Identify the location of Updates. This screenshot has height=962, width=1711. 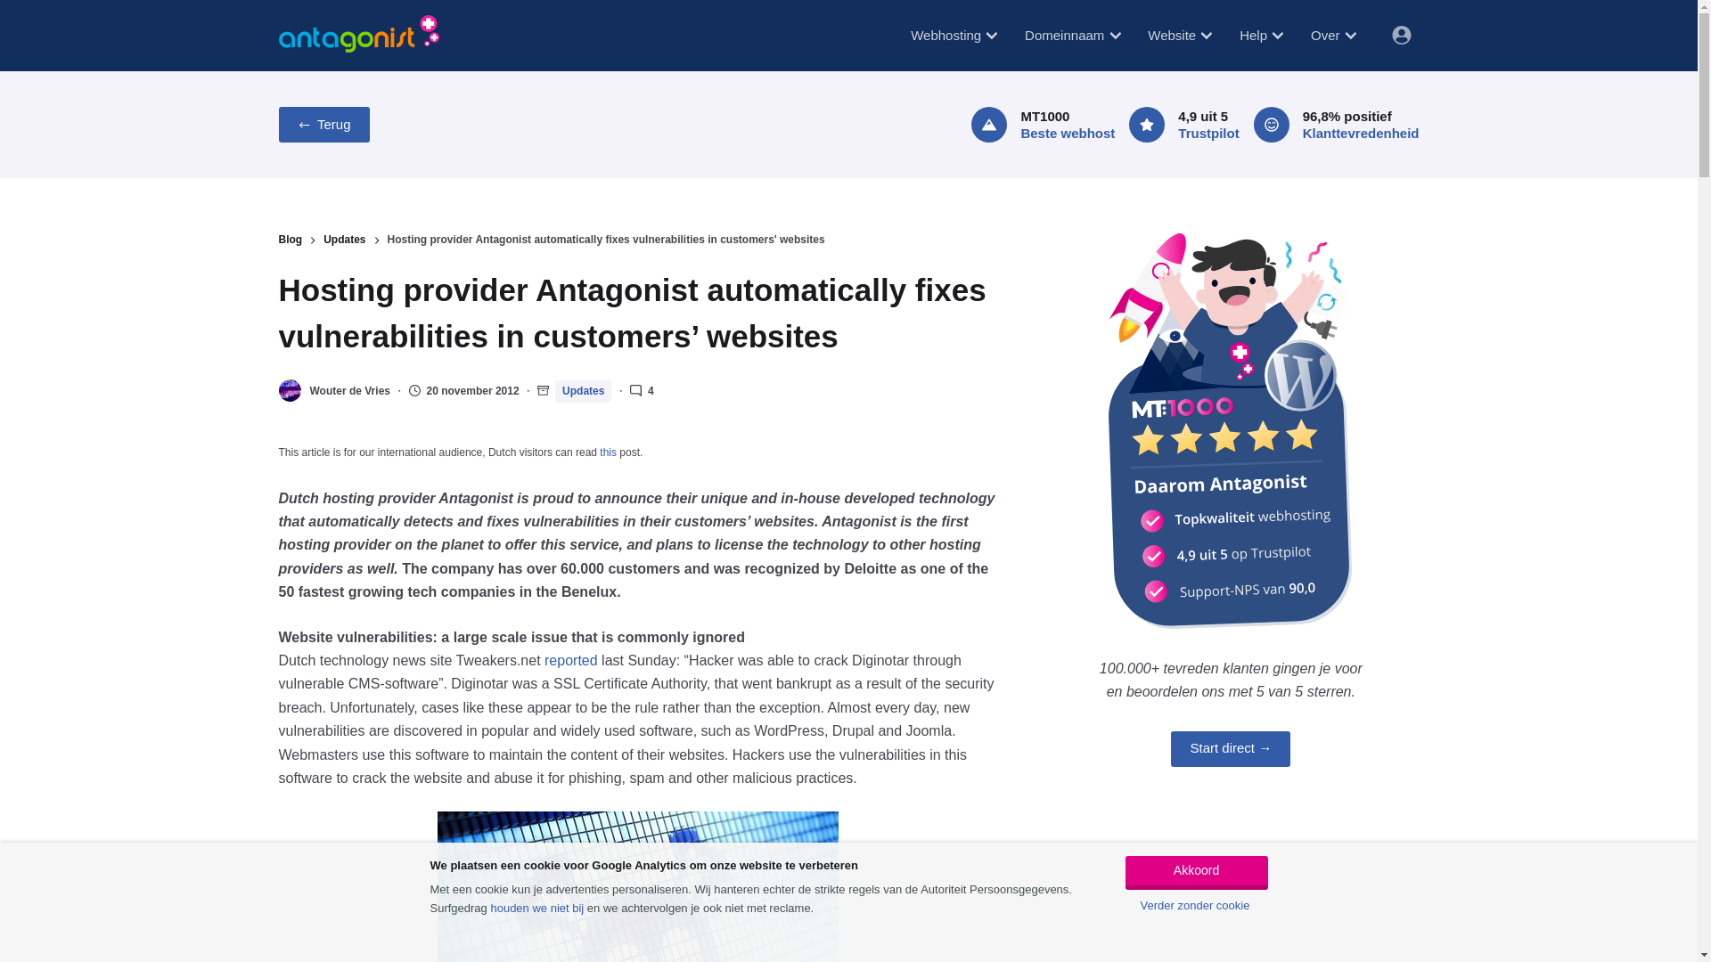
(583, 391).